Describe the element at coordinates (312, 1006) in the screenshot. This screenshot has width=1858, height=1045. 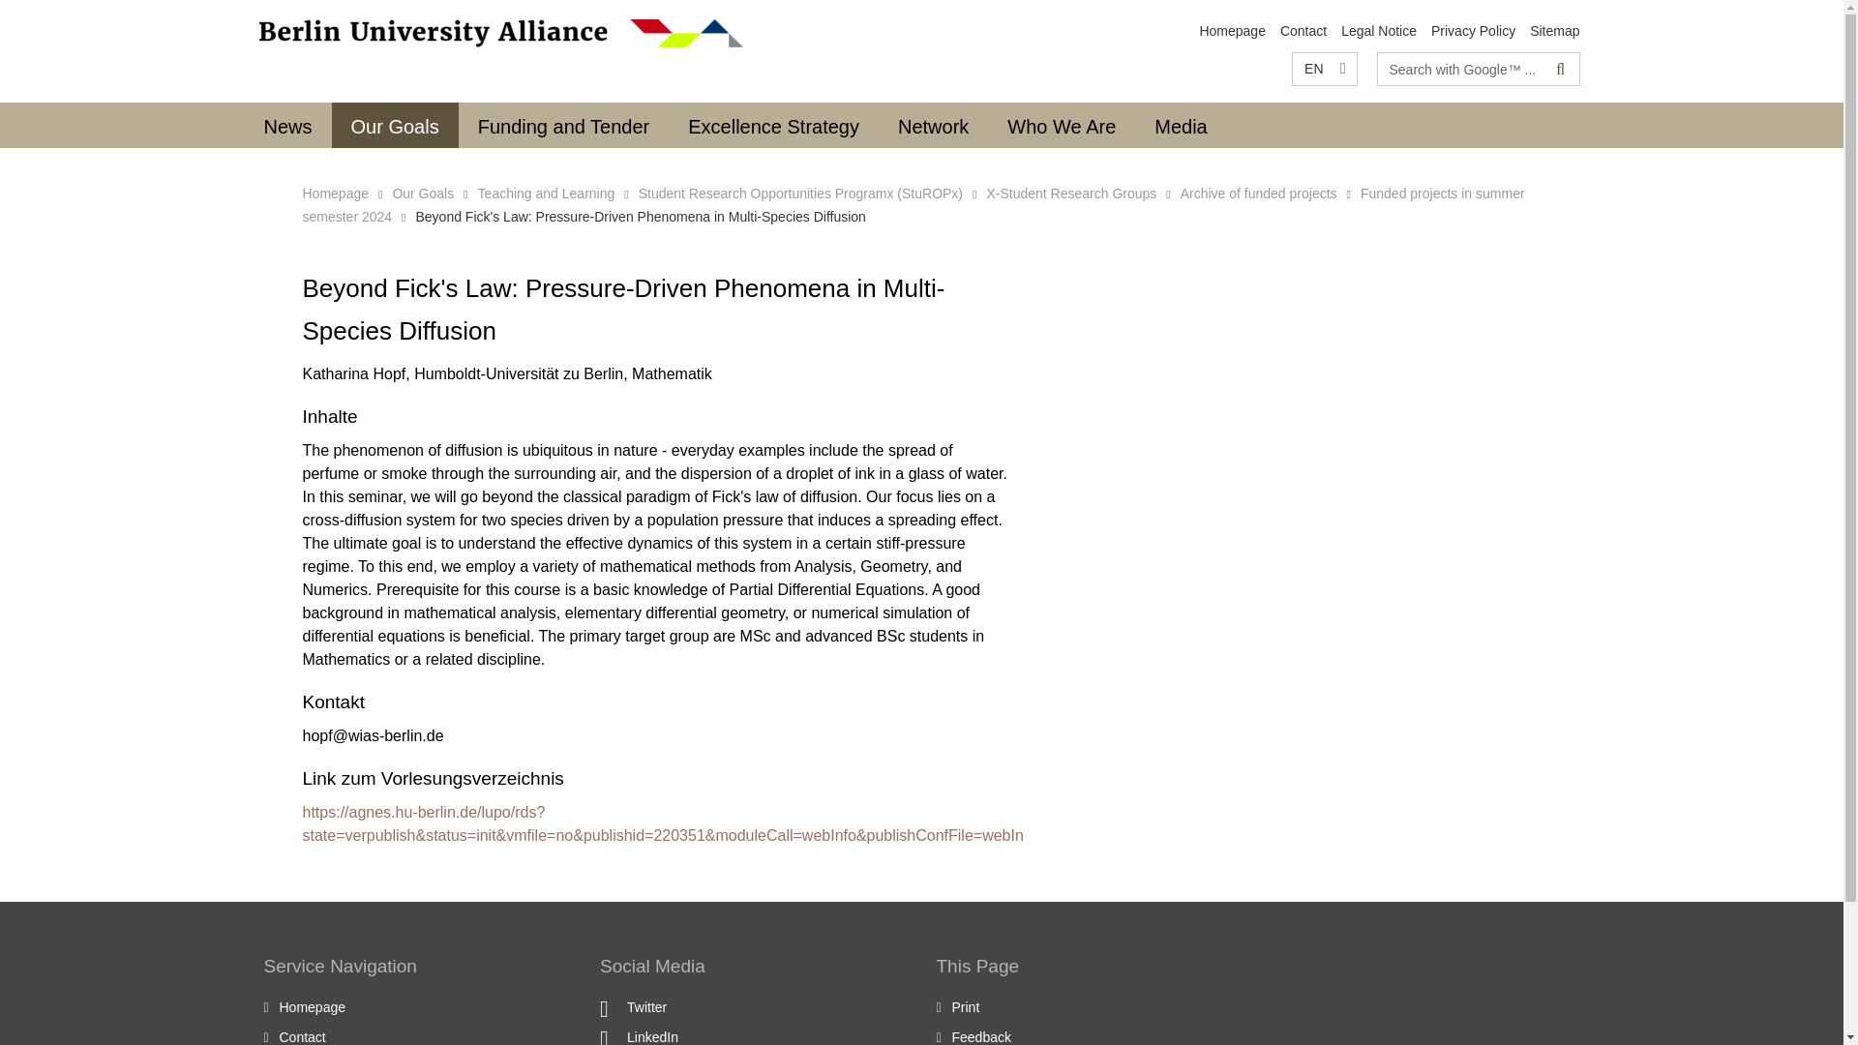
I see `To the Homepage of: Berlin University Alliance` at that location.